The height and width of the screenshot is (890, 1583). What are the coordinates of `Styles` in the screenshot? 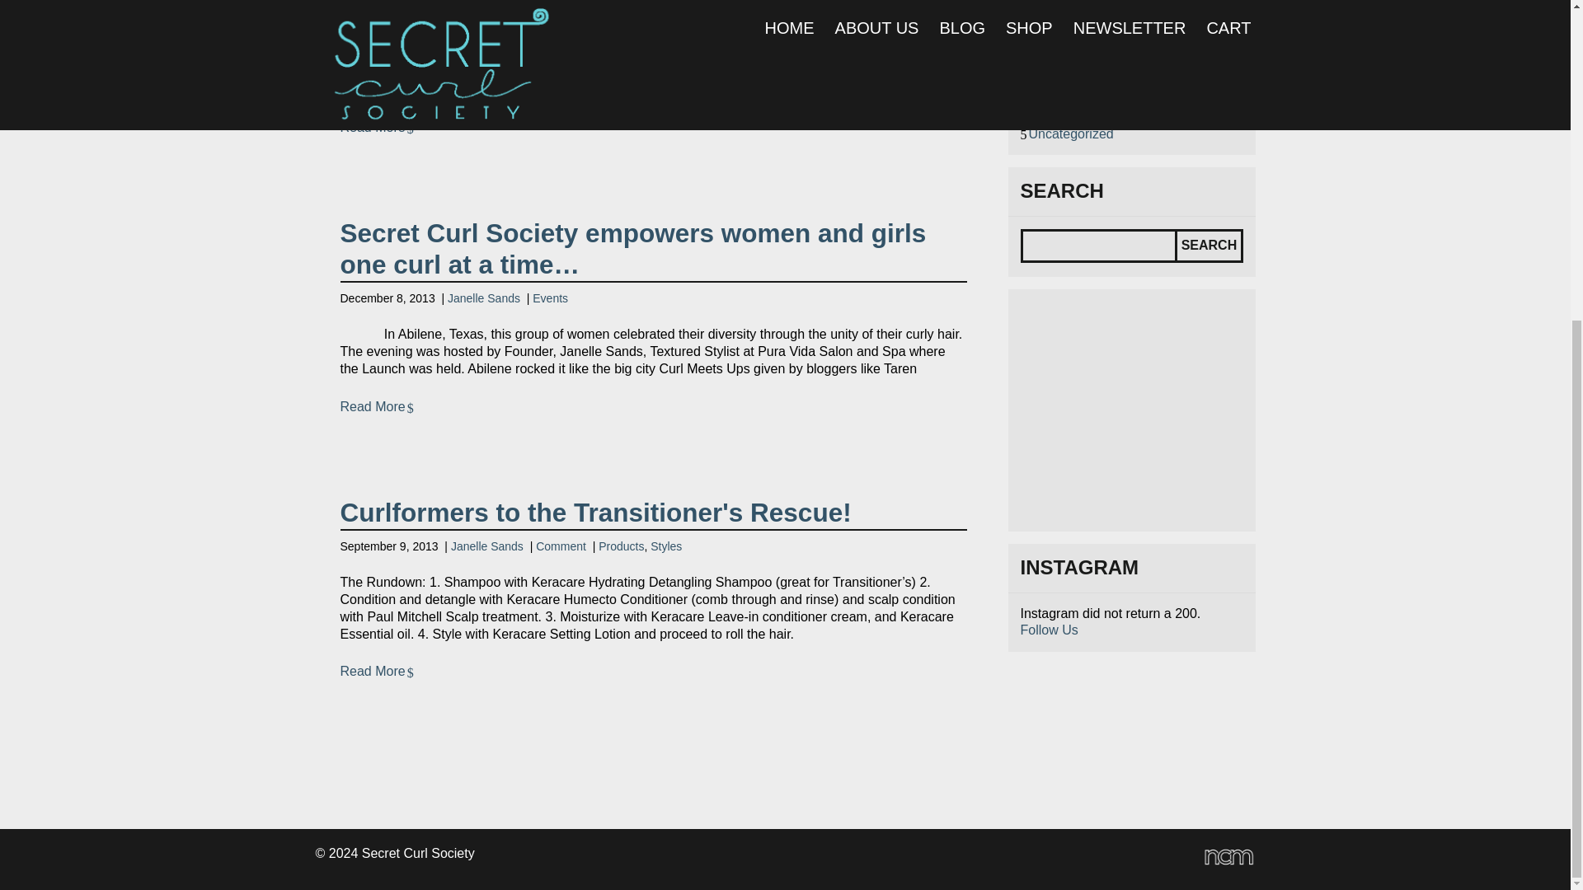 It's located at (666, 546).